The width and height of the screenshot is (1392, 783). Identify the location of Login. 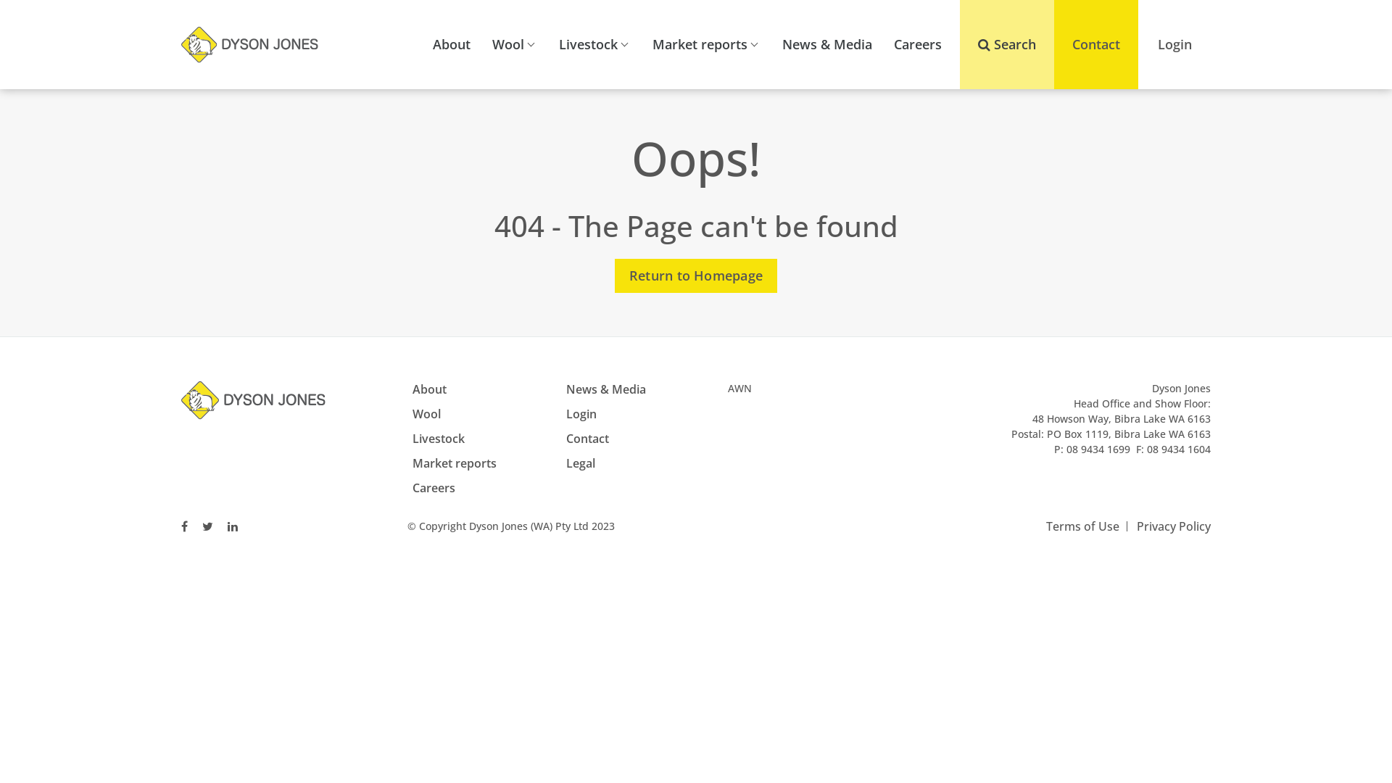
(581, 414).